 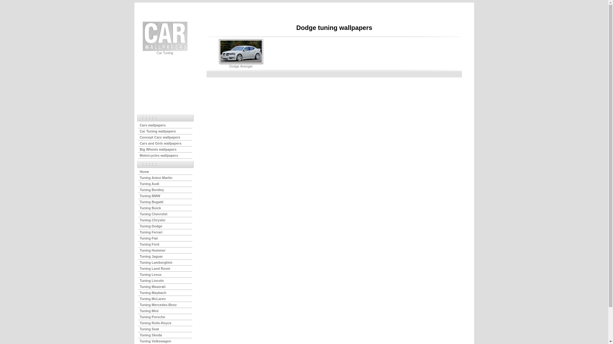 I want to click on Tuning Mini, so click(x=149, y=311).